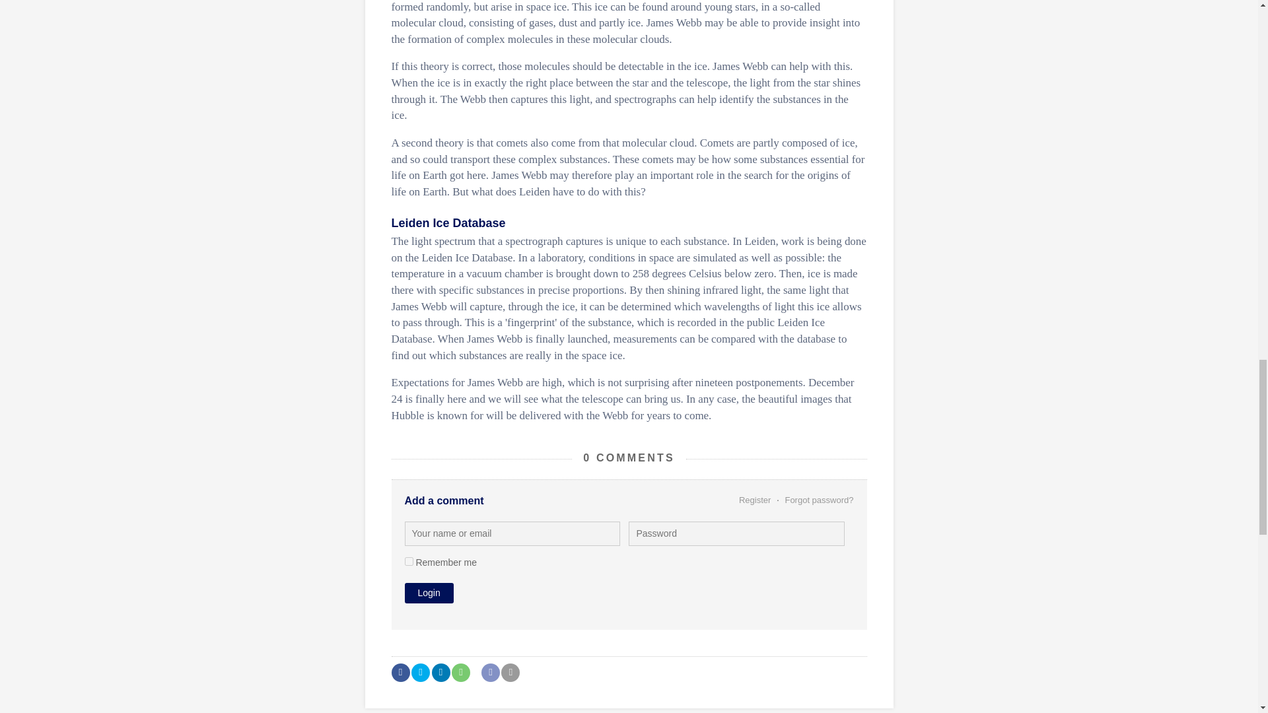  What do you see at coordinates (428, 593) in the screenshot?
I see `Login` at bounding box center [428, 593].